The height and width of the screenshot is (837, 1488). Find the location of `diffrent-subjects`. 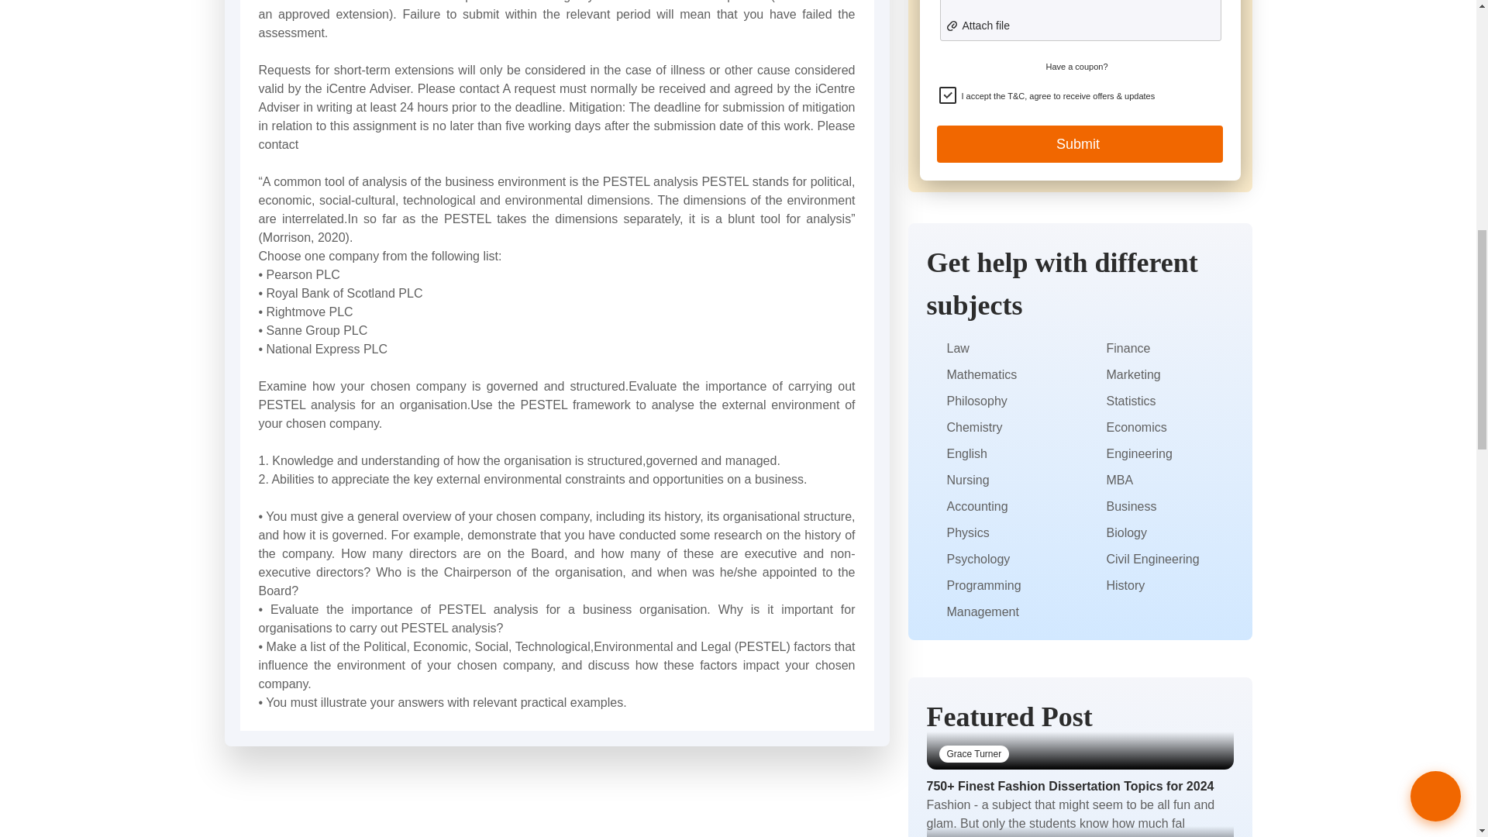

diffrent-subjects is located at coordinates (933, 480).